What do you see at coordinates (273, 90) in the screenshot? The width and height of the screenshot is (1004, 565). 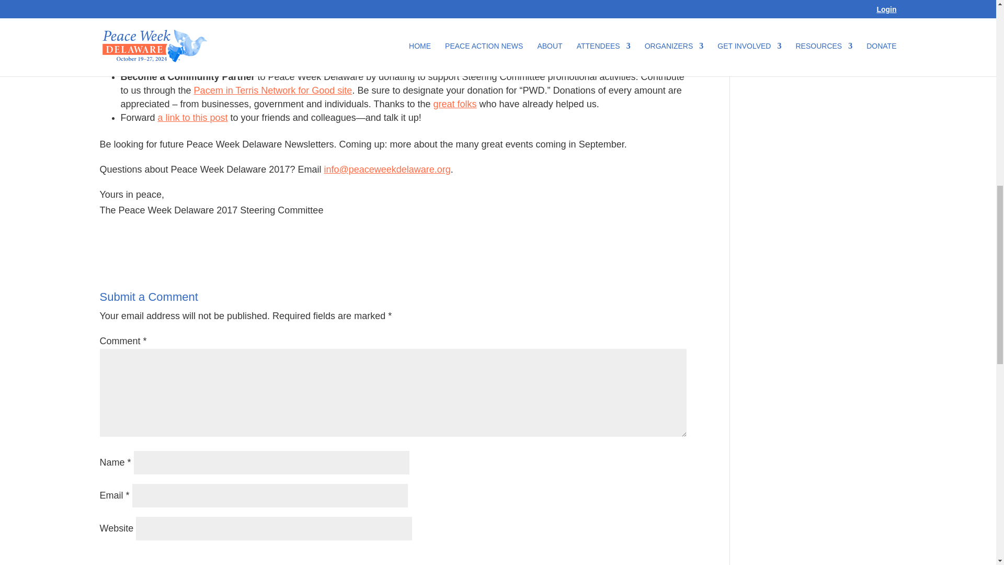 I see `Pacem in Terris Network for Good site` at bounding box center [273, 90].